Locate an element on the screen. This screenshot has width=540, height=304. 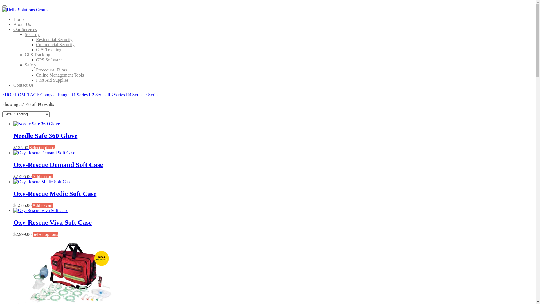
Oxy-Rescue Viva Soft Case
$2,999.00 is located at coordinates (273, 222).